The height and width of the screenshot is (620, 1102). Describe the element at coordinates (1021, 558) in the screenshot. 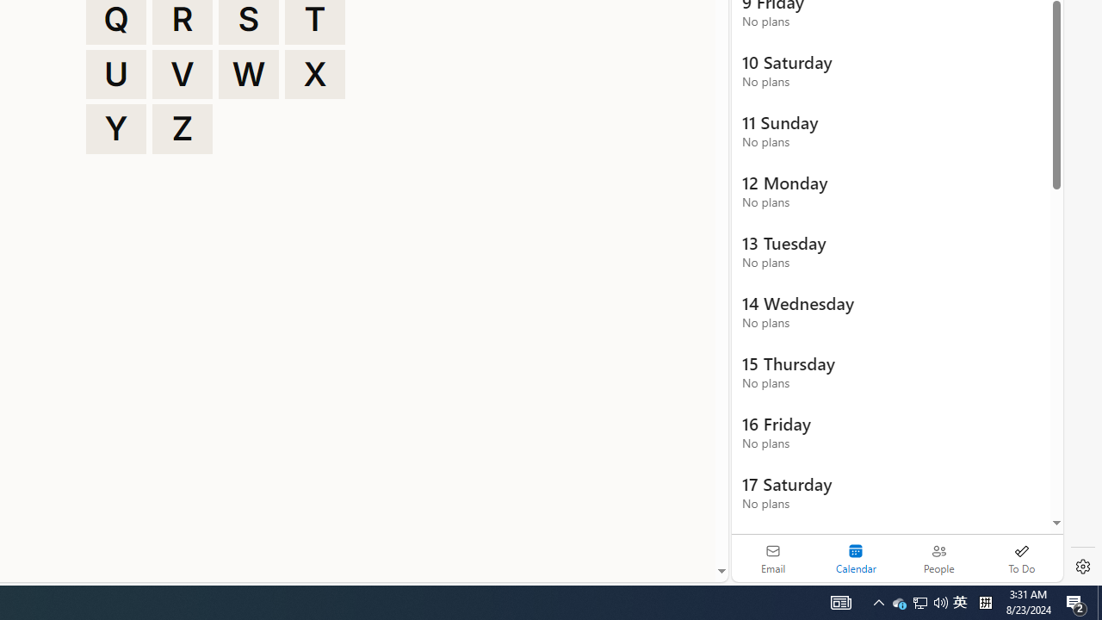

I see `To Do` at that location.